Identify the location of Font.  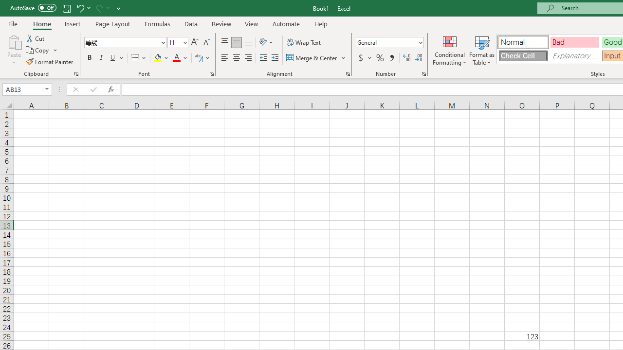
(125, 43).